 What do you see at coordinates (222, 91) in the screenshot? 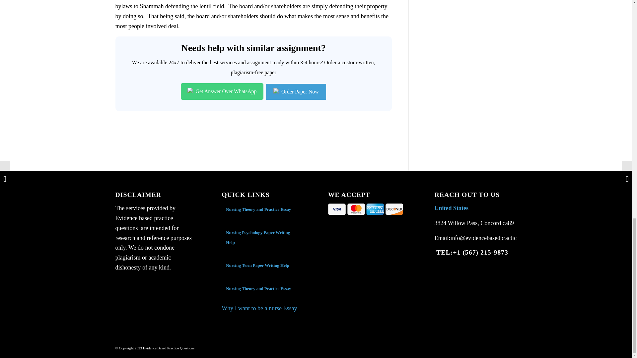
I see `Get Answer Over WhatsApp` at bounding box center [222, 91].